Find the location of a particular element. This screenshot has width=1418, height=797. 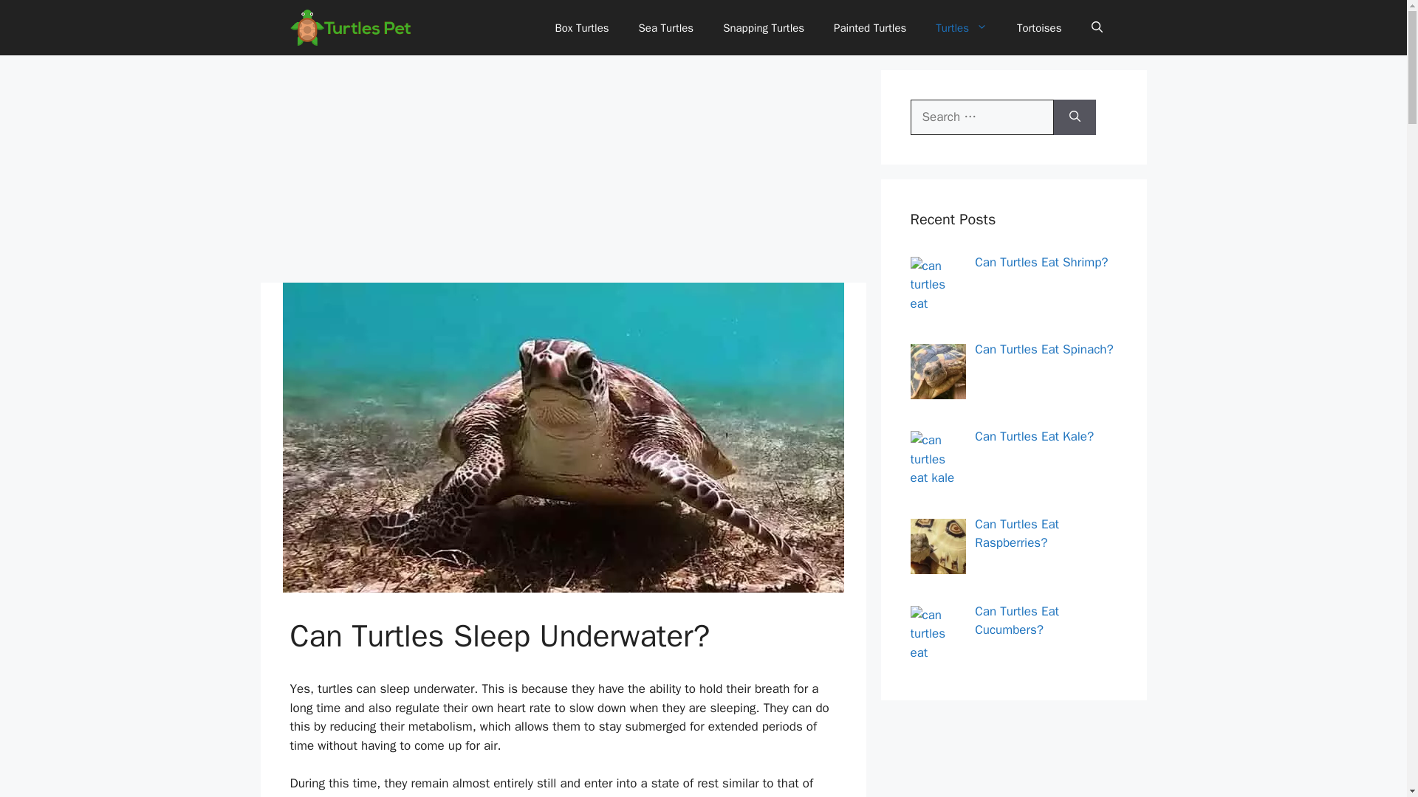

Turtles Pet is located at coordinates (350, 27).